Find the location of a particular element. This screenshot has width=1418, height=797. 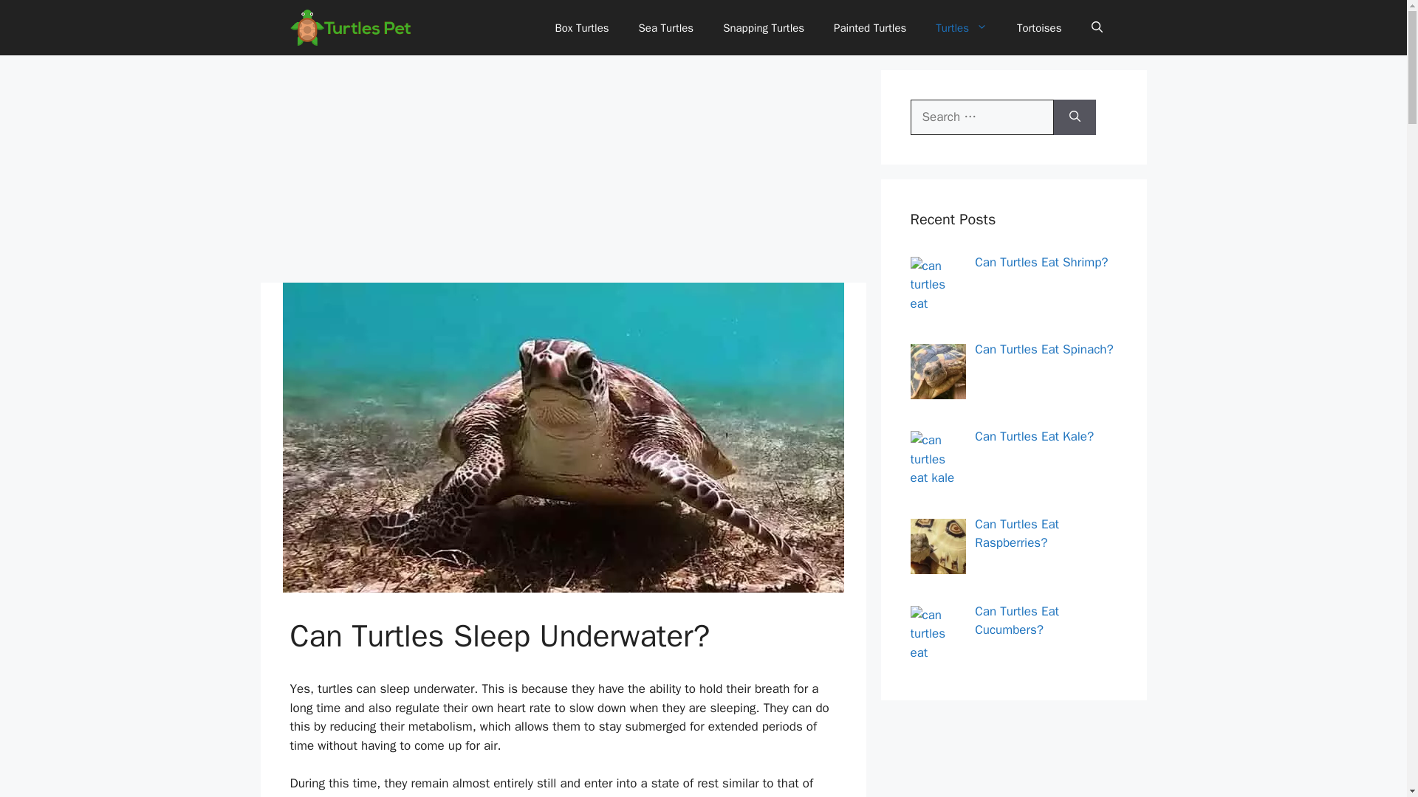

Turtles Pet is located at coordinates (350, 27).